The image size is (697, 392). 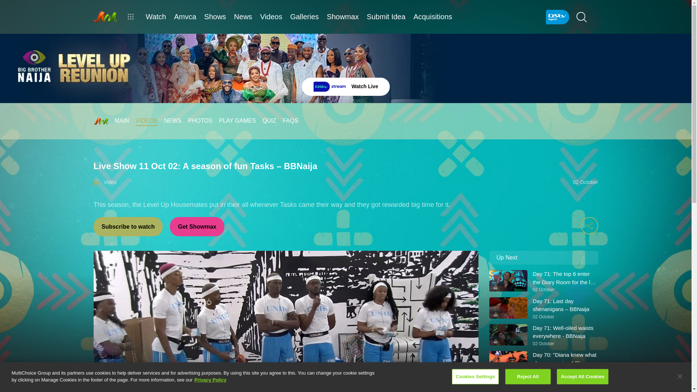 What do you see at coordinates (543, 335) in the screenshot?
I see `Watch Live` at bounding box center [543, 335].